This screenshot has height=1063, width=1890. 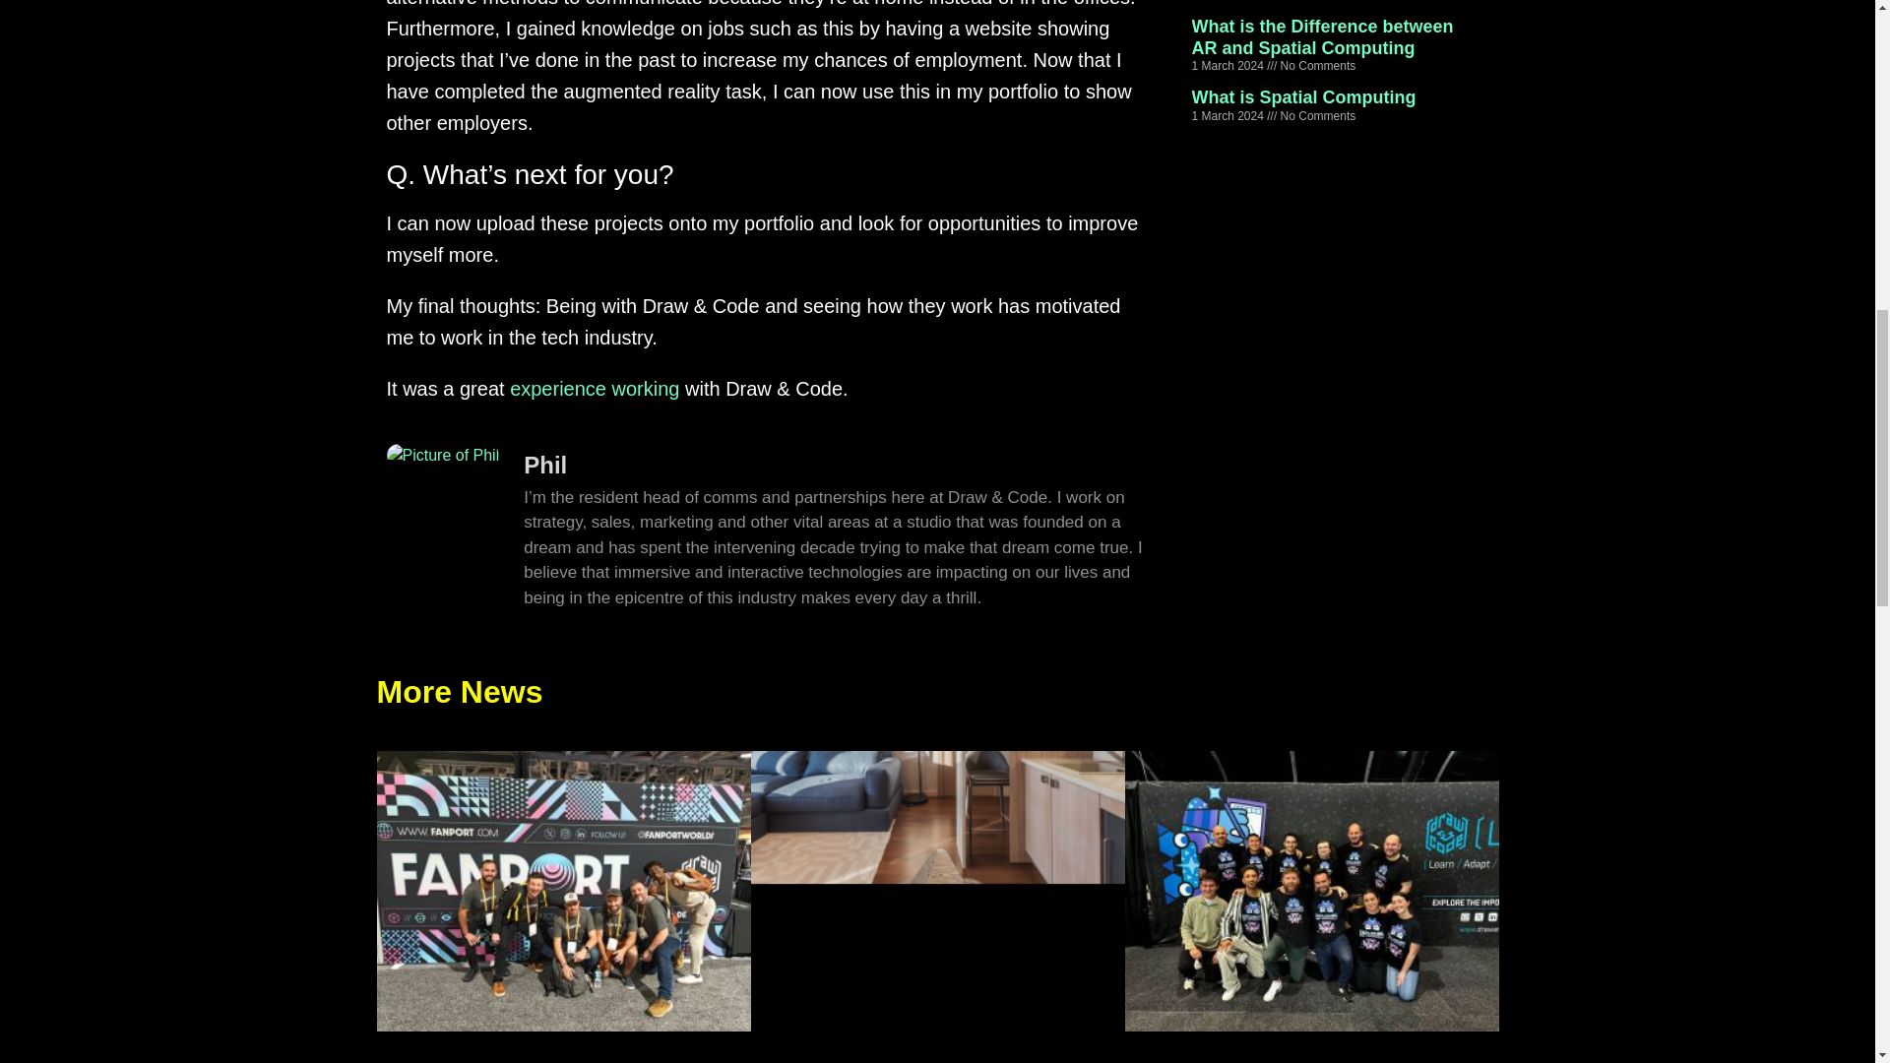 What do you see at coordinates (595, 389) in the screenshot?
I see `experience working` at bounding box center [595, 389].